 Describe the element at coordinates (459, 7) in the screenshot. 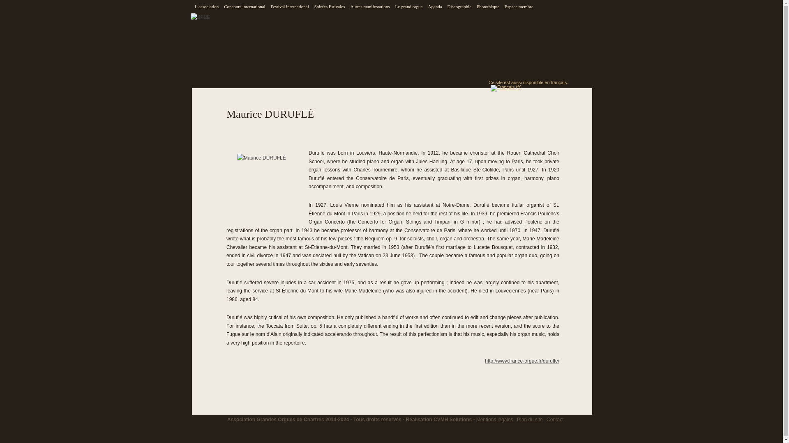

I see `Discographie` at that location.